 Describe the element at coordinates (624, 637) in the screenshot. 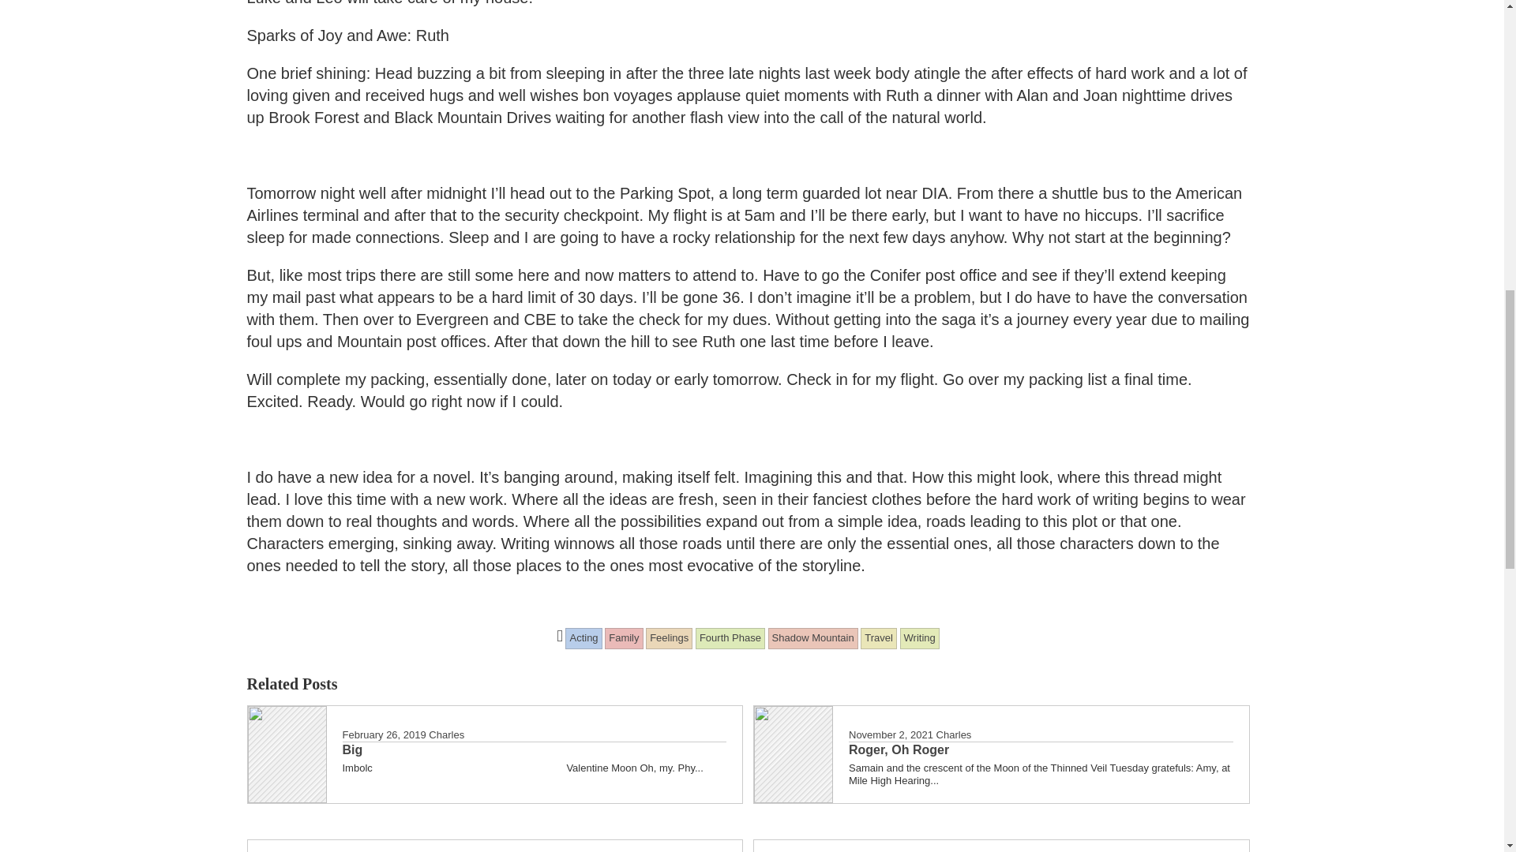

I see `Family` at that location.